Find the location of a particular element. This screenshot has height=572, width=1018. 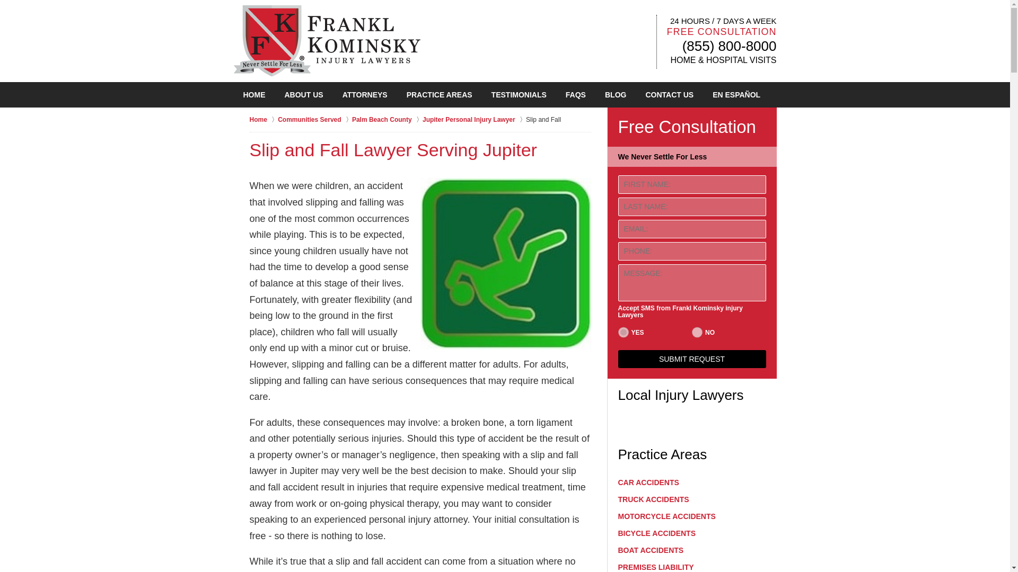

PRACTICE AREAS is located at coordinates (439, 95).